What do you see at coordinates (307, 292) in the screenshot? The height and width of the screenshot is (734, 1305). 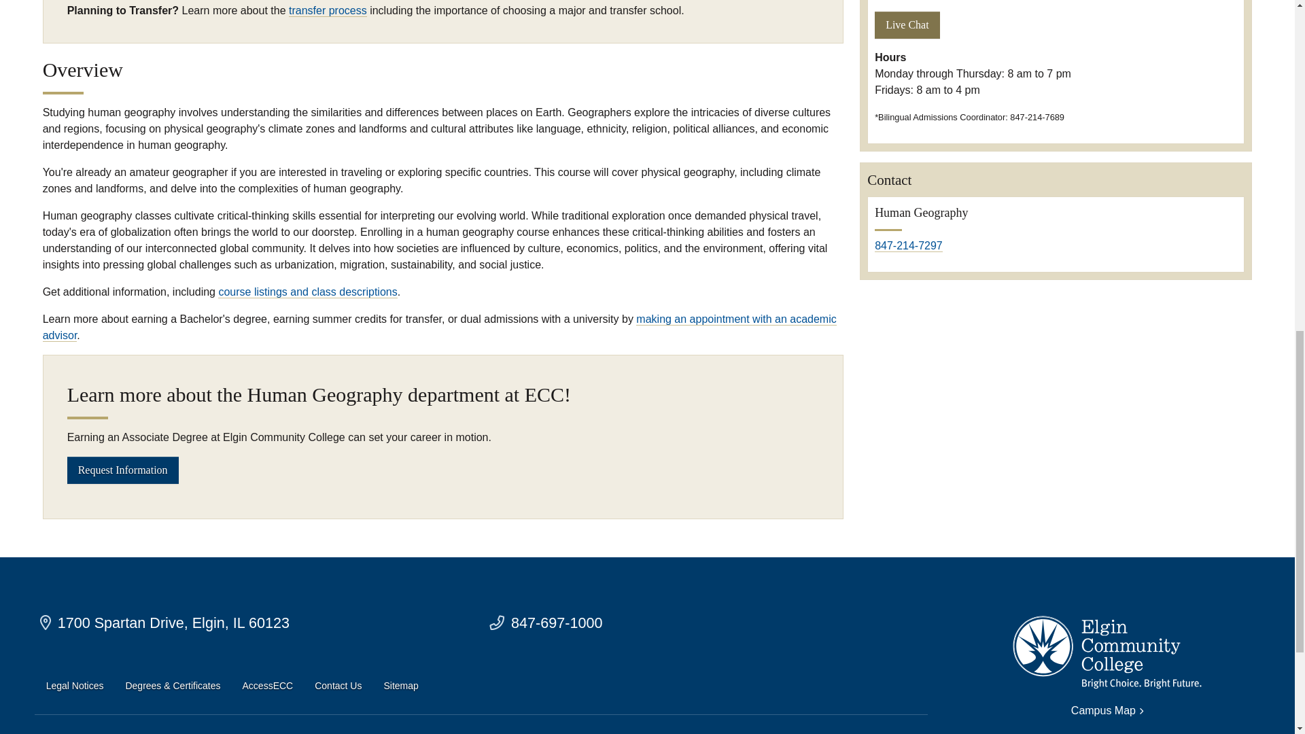 I see `course listings and class descriptions` at bounding box center [307, 292].